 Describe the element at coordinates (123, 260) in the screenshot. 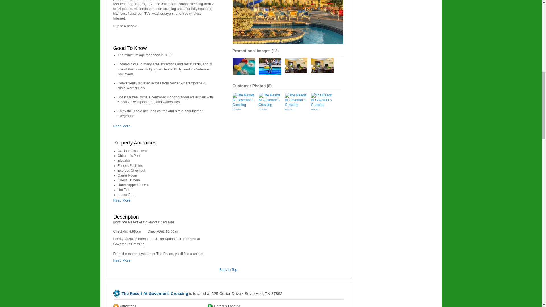

I see `Read More` at that location.